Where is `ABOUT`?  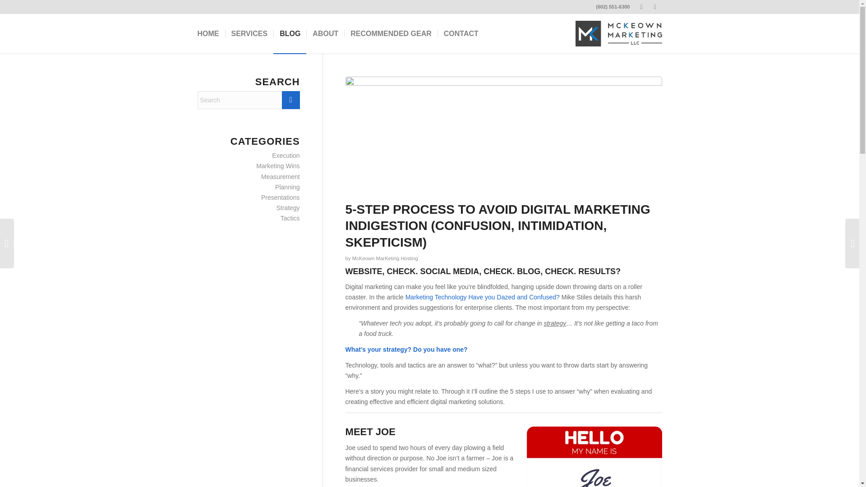 ABOUT is located at coordinates (325, 33).